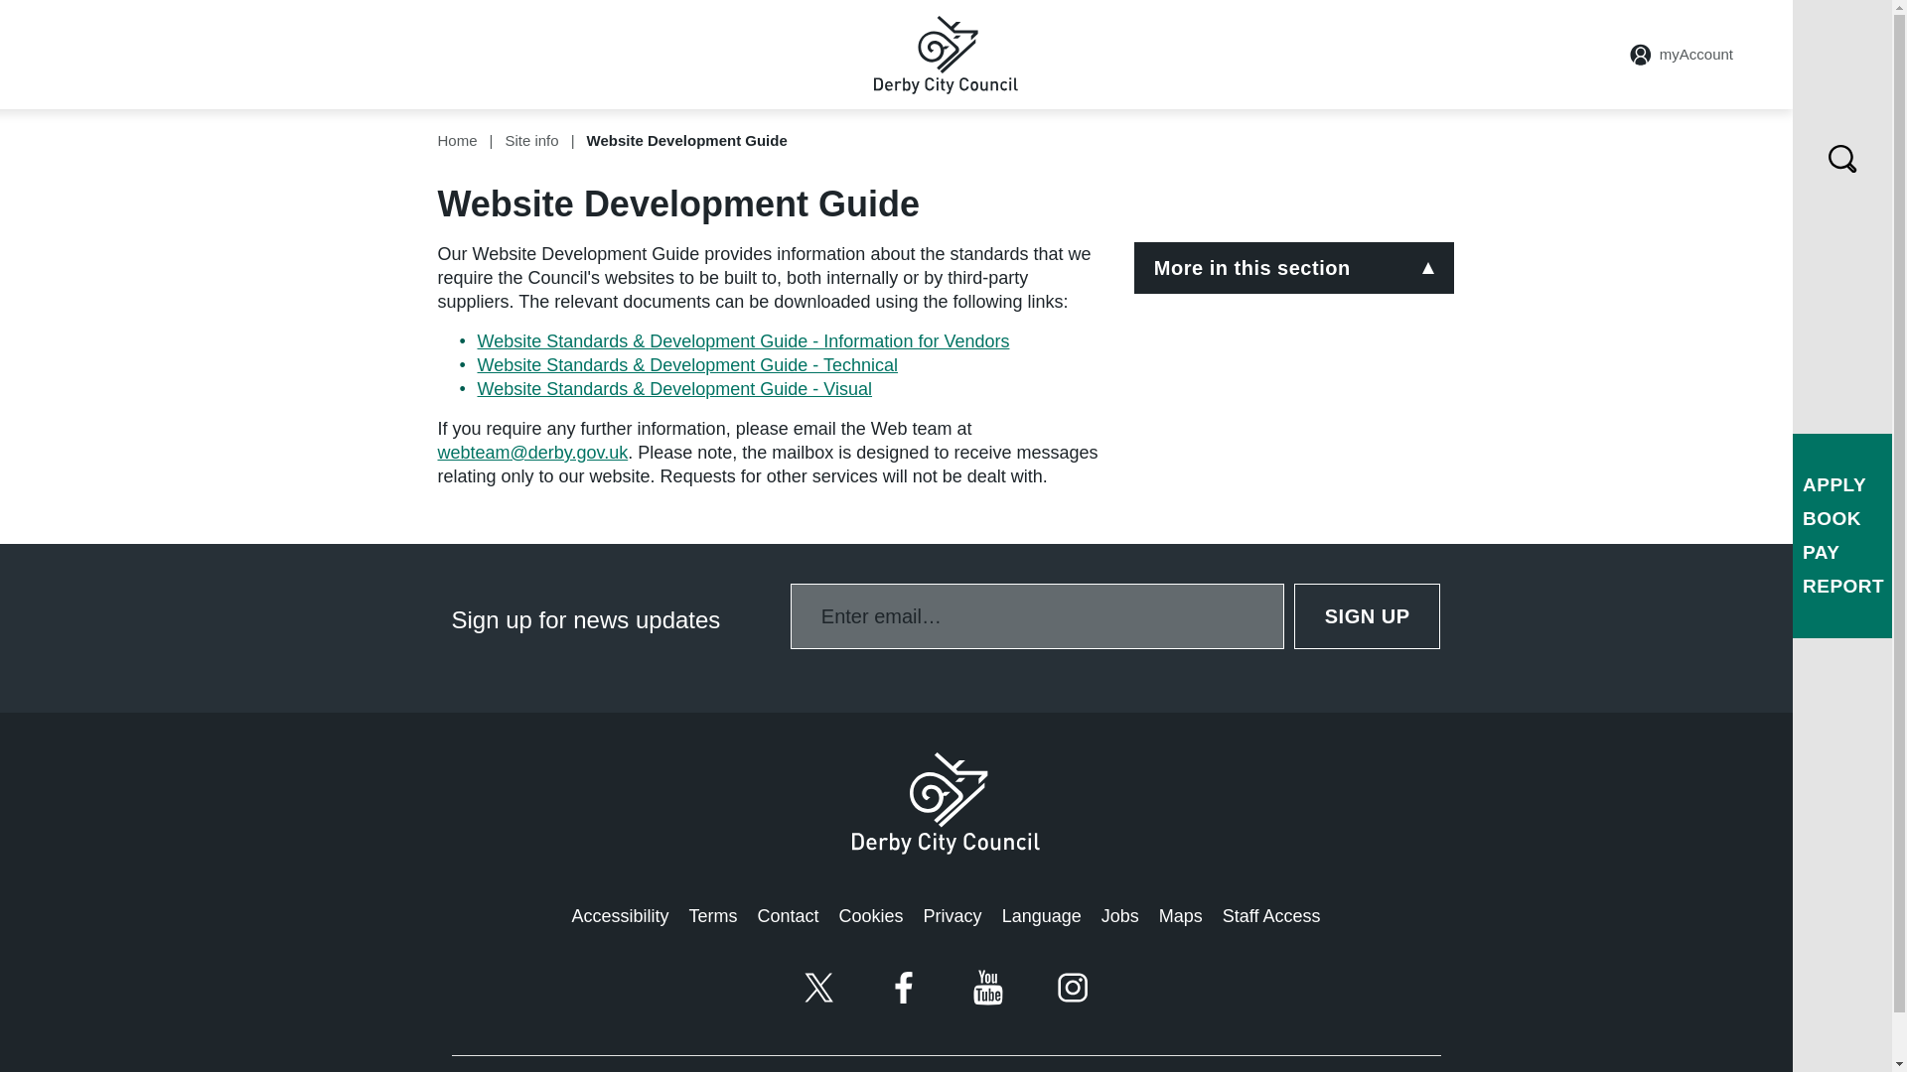 The image size is (1907, 1072). Describe the element at coordinates (1834, 484) in the screenshot. I see `APPLY` at that location.